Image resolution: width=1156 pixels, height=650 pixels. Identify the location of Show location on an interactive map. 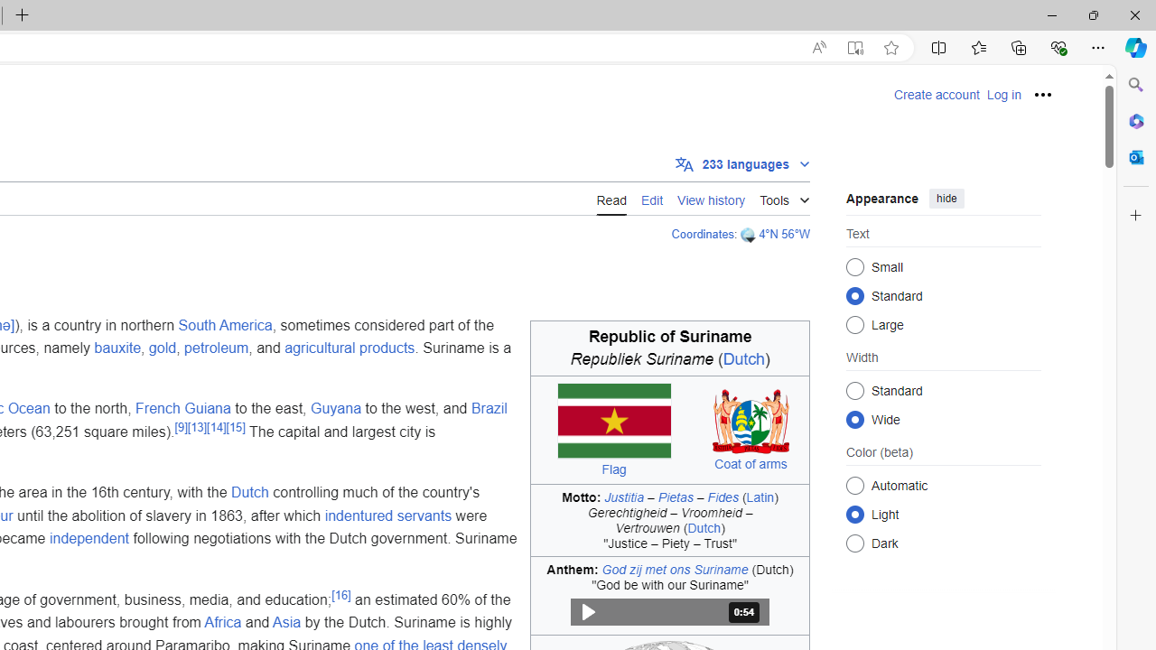
(750, 235).